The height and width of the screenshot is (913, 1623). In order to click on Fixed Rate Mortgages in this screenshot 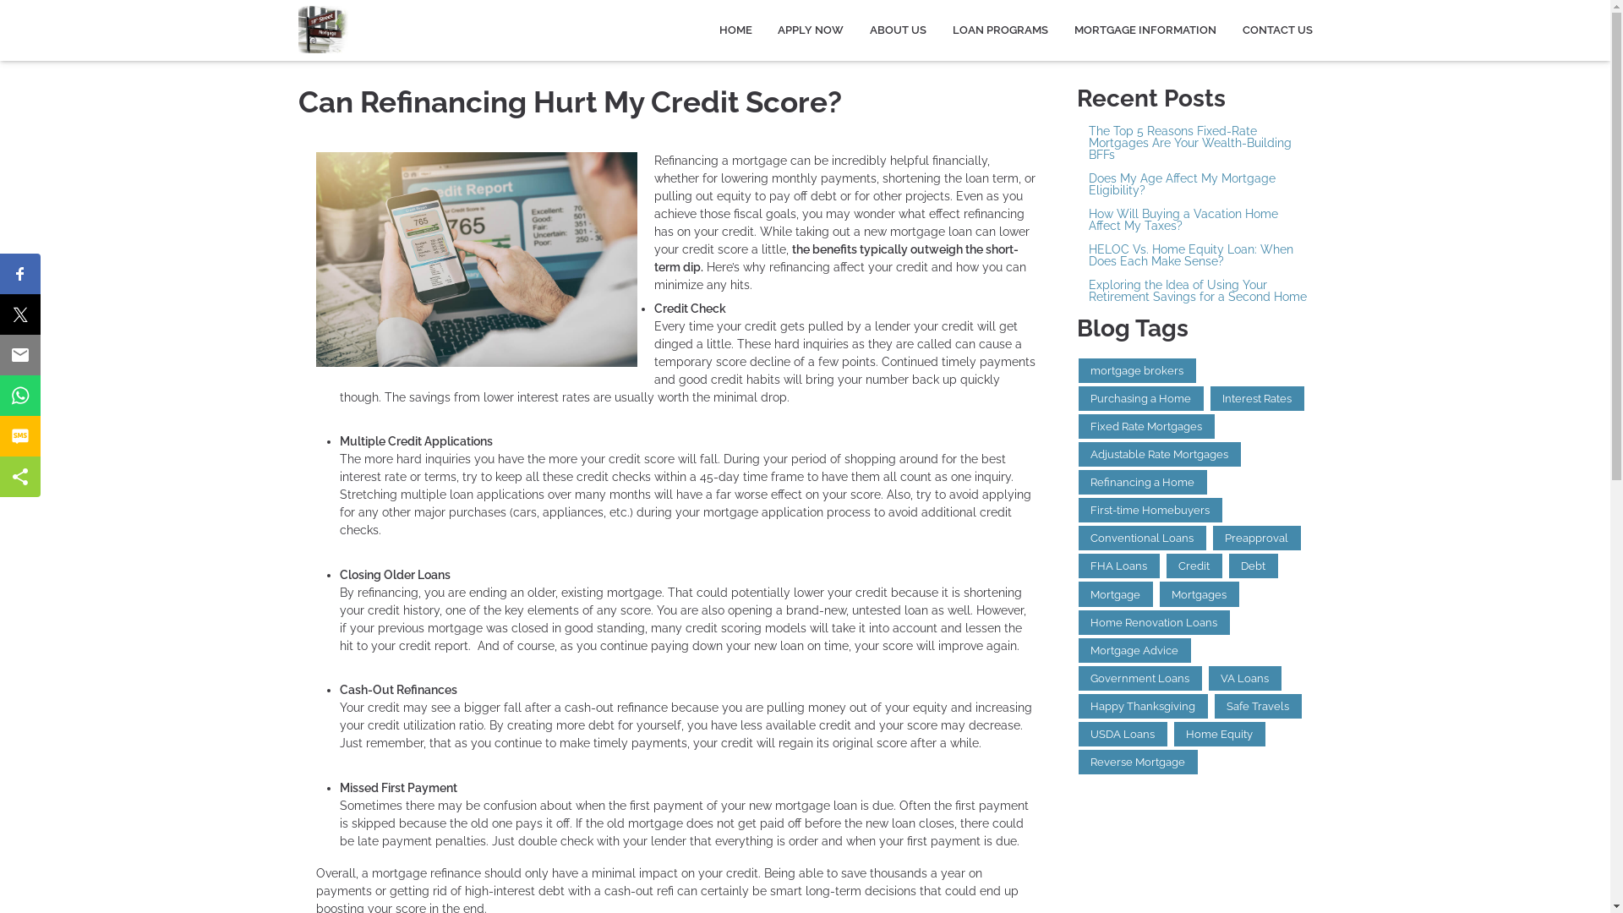, I will do `click(1146, 426)`.